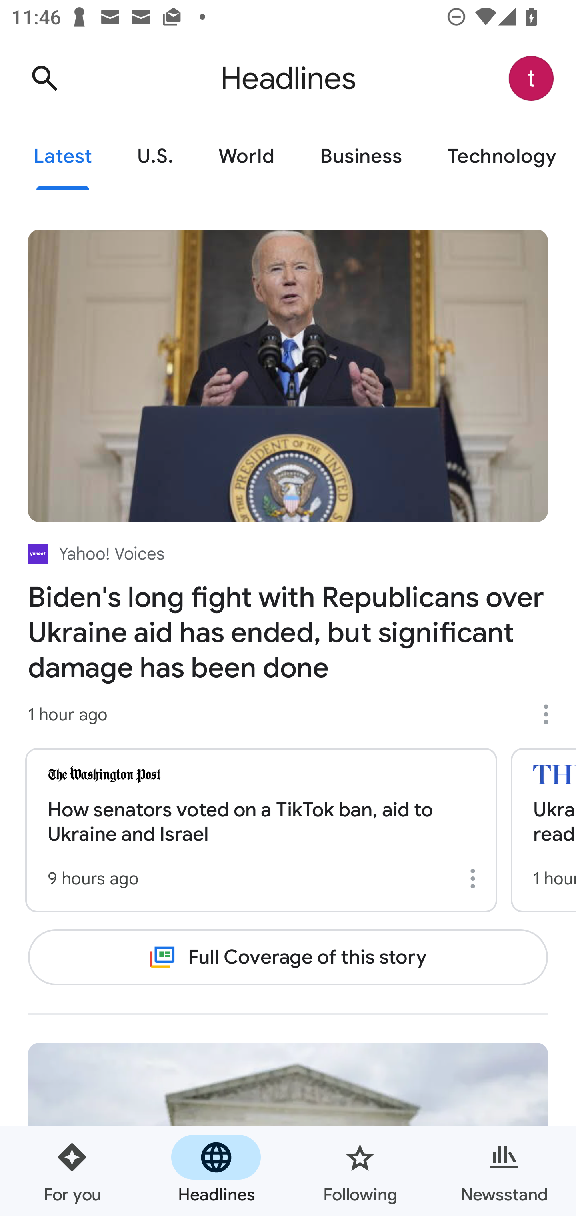  What do you see at coordinates (288, 957) in the screenshot?
I see `Full Coverage of this story` at bounding box center [288, 957].